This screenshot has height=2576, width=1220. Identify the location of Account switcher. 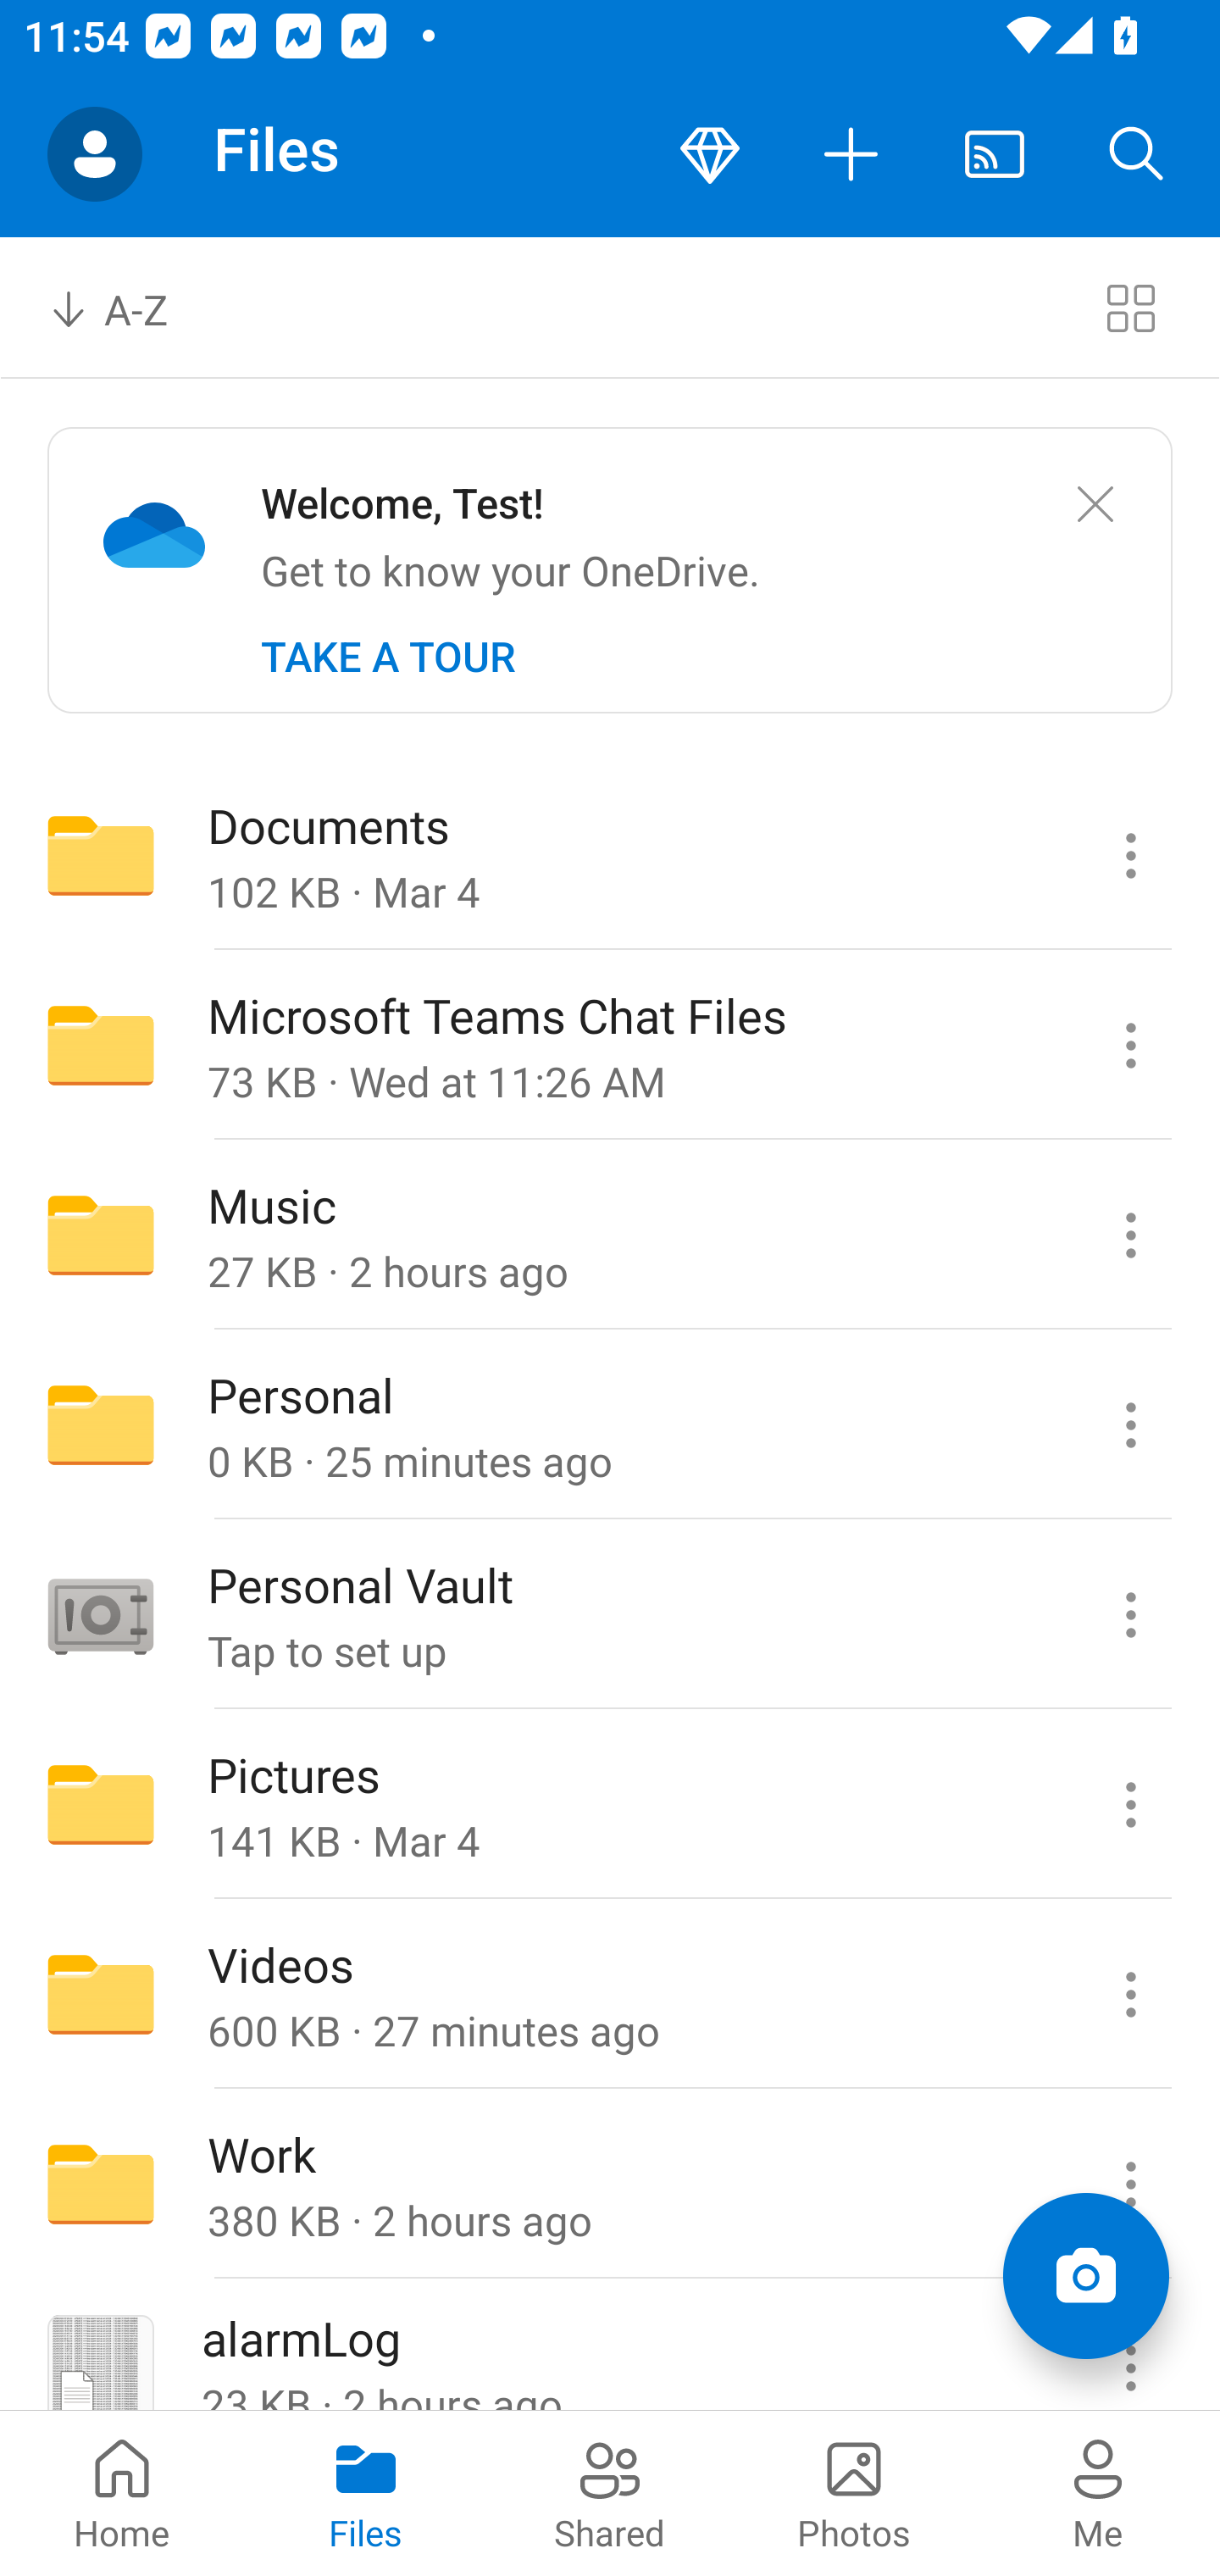
(95, 154).